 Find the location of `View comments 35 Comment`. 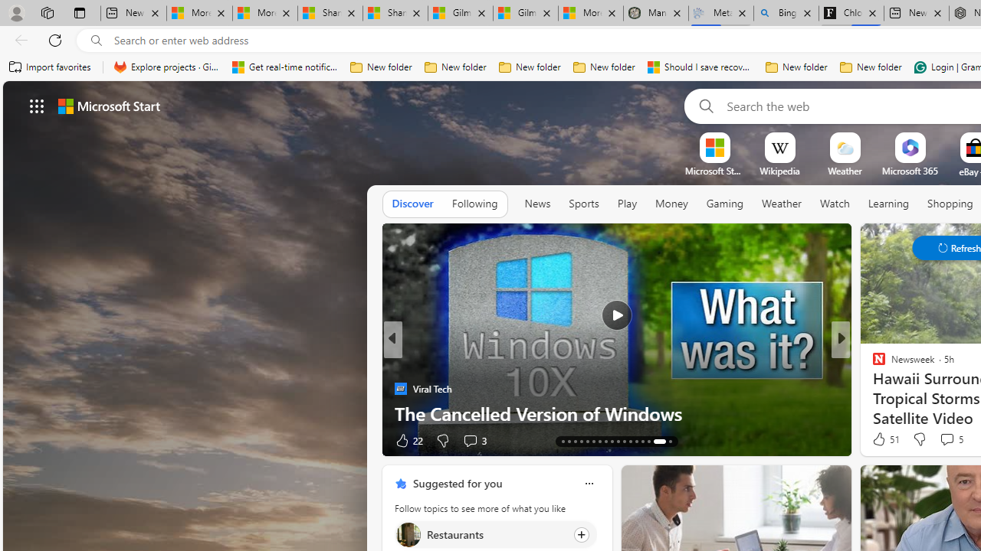

View comments 35 Comment is located at coordinates (8, 441).